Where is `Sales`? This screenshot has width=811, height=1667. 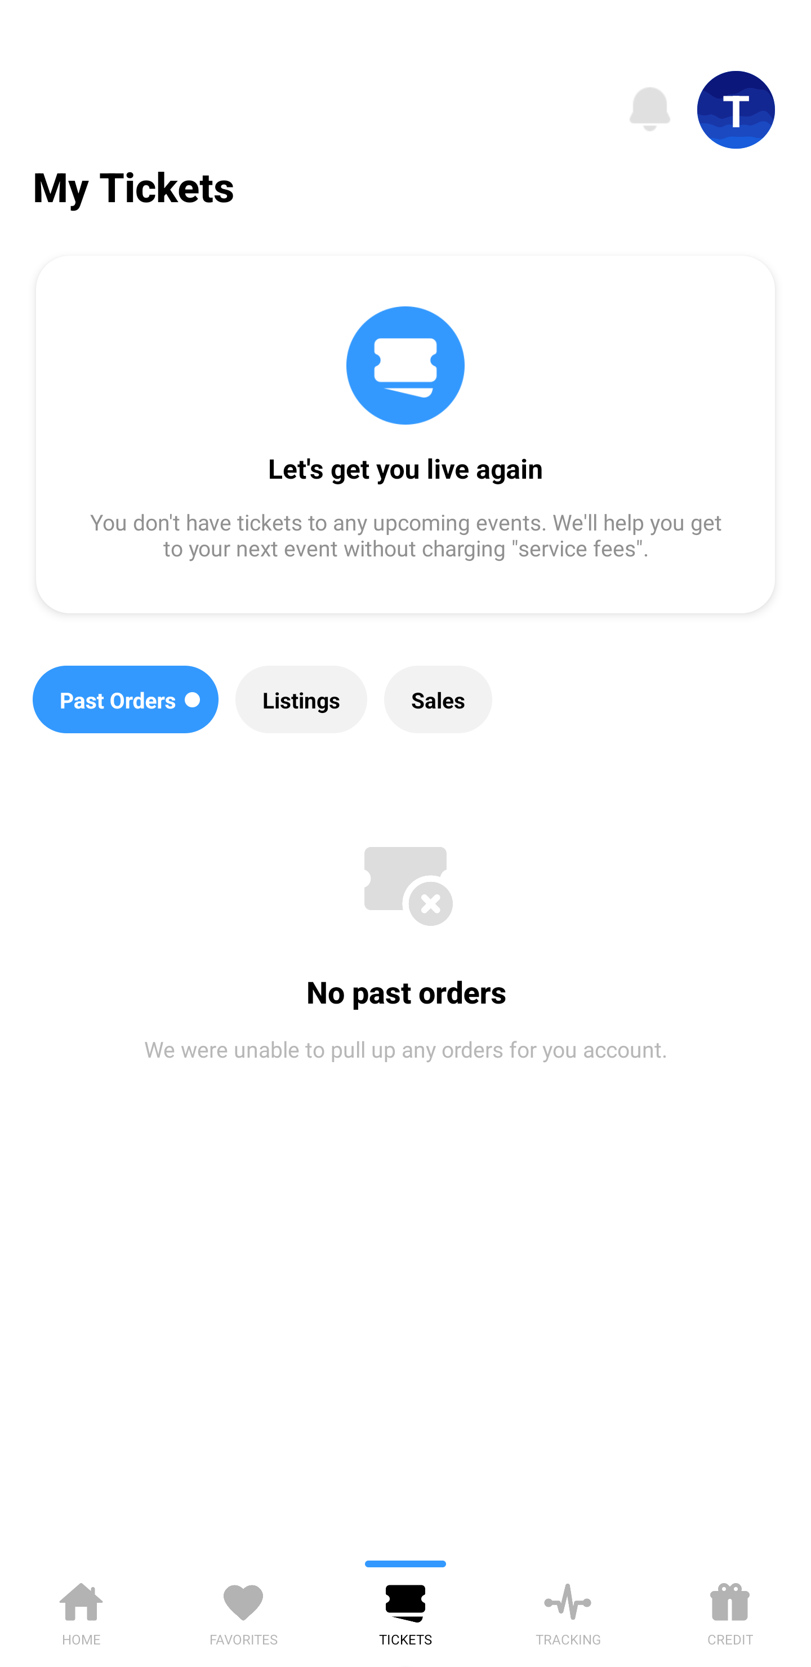 Sales is located at coordinates (438, 699).